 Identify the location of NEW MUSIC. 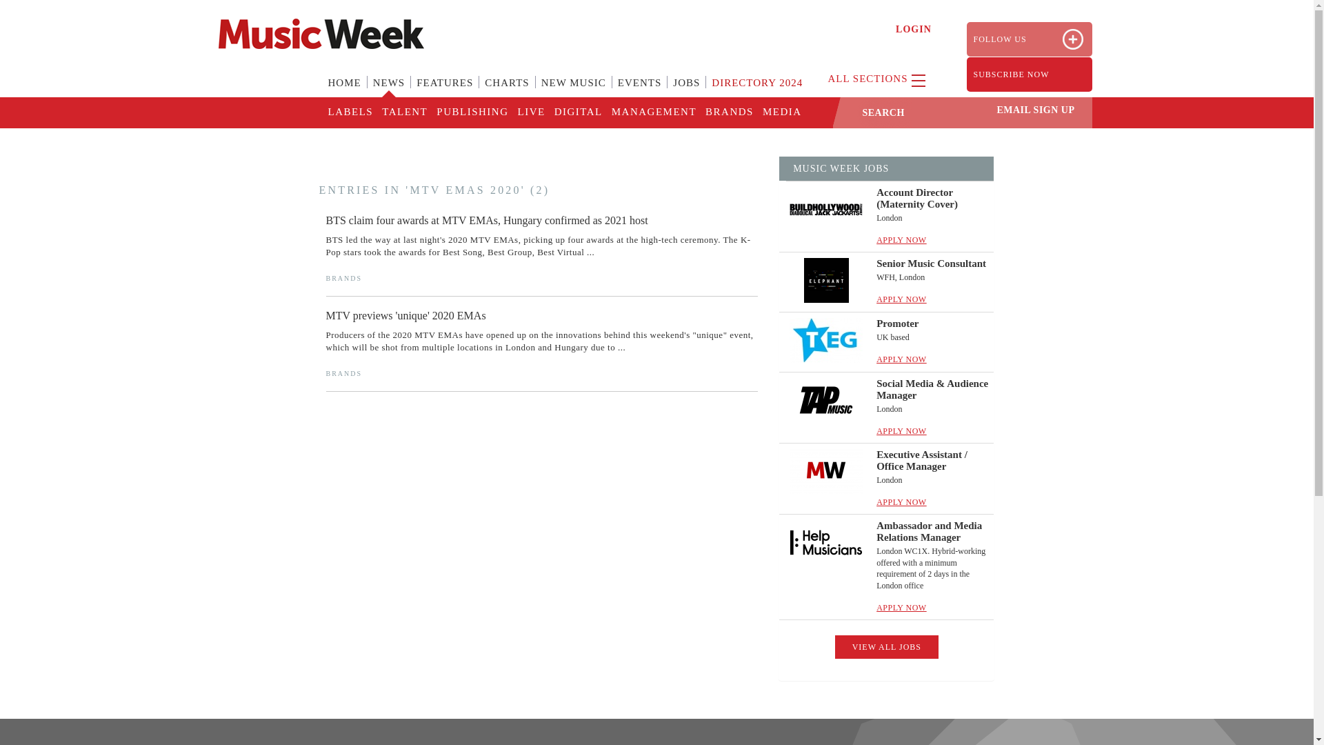
(574, 91).